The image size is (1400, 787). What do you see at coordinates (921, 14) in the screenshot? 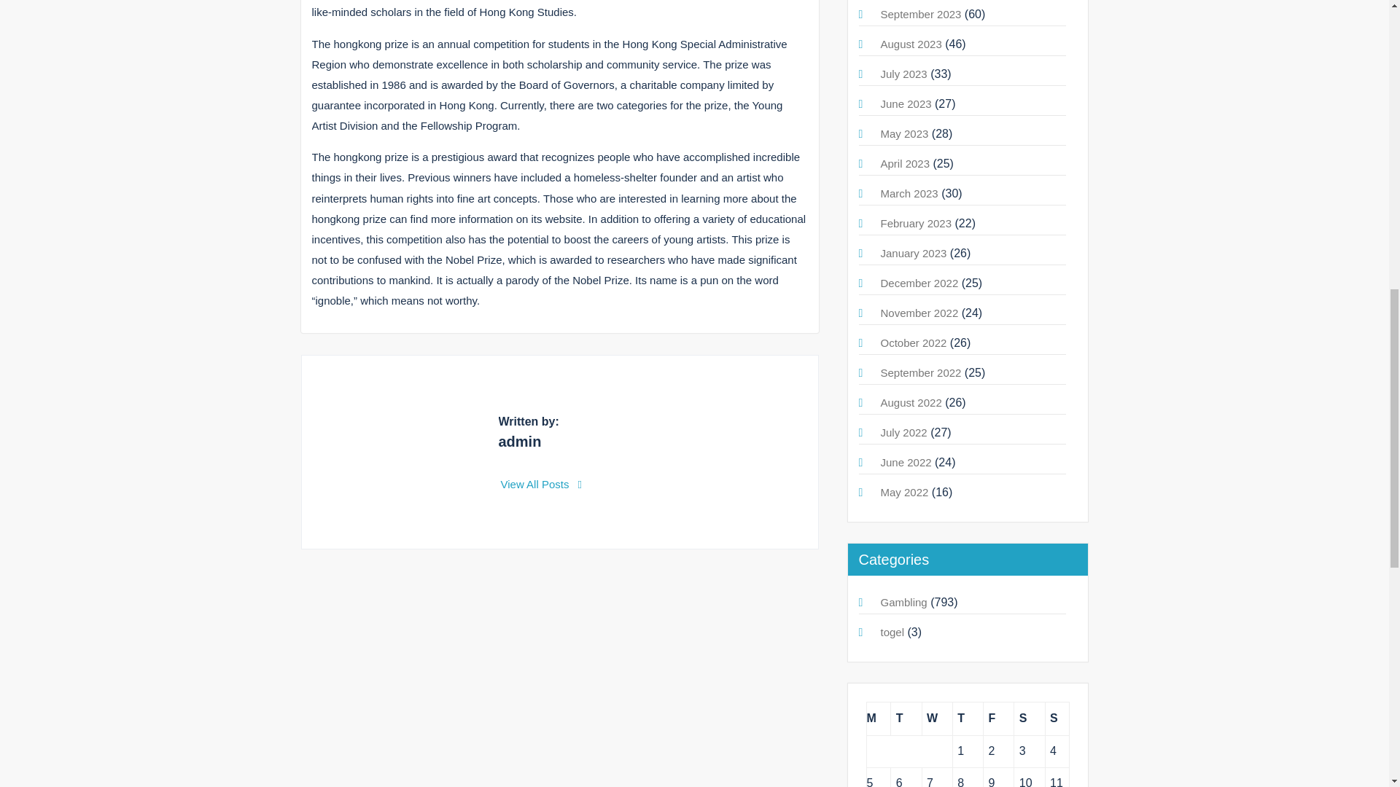
I see `September 2023` at bounding box center [921, 14].